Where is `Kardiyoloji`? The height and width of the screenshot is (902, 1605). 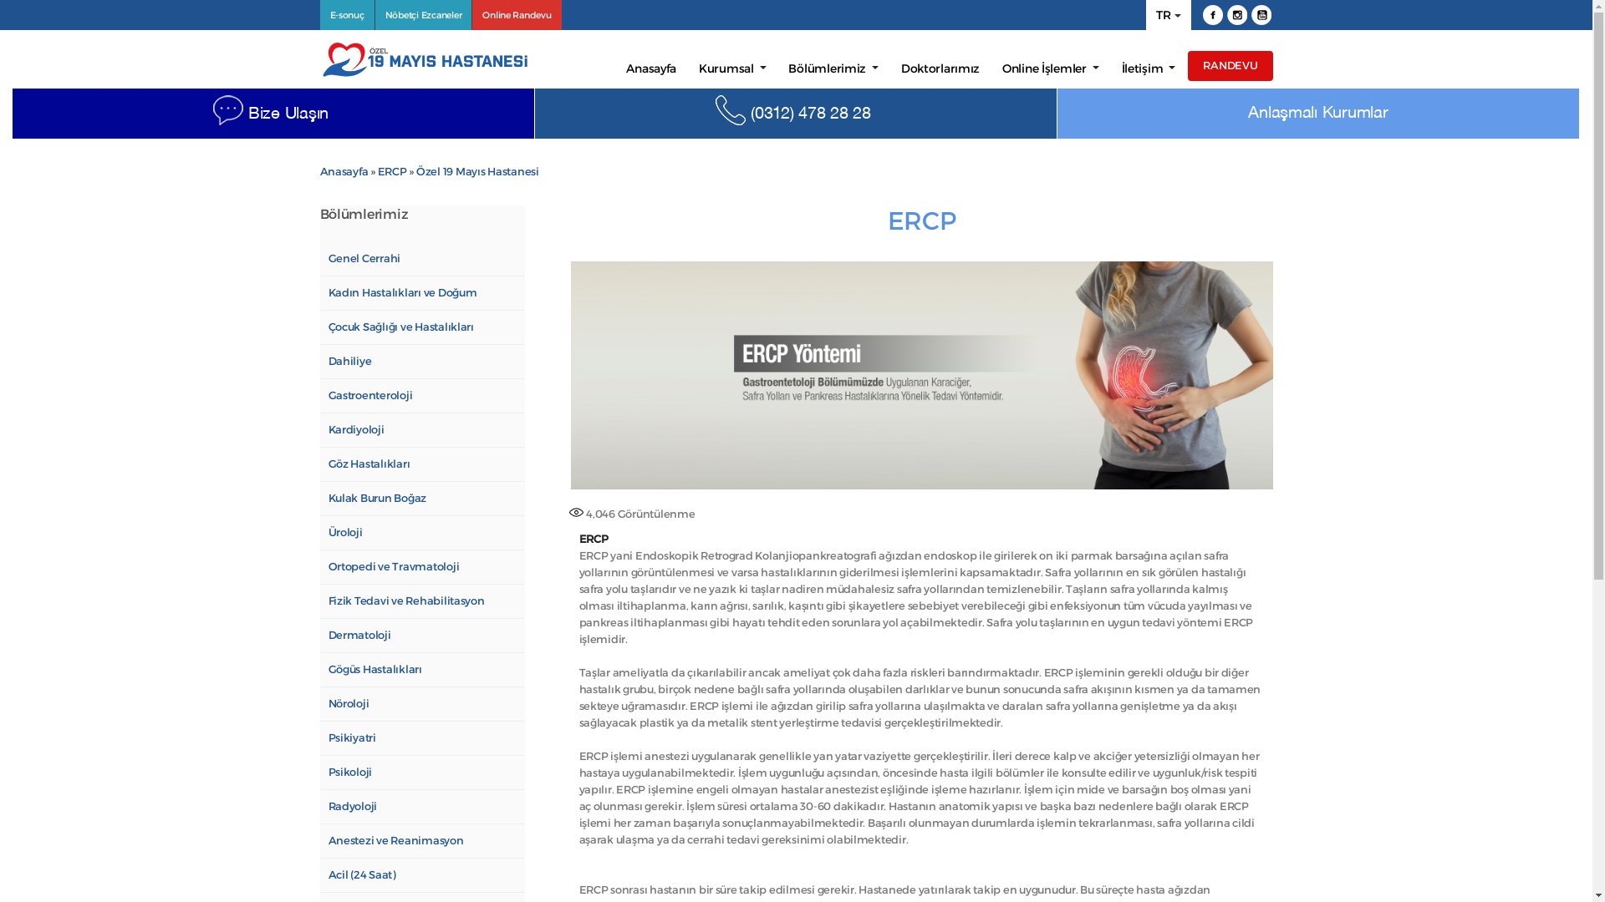 Kardiyoloji is located at coordinates (421, 430).